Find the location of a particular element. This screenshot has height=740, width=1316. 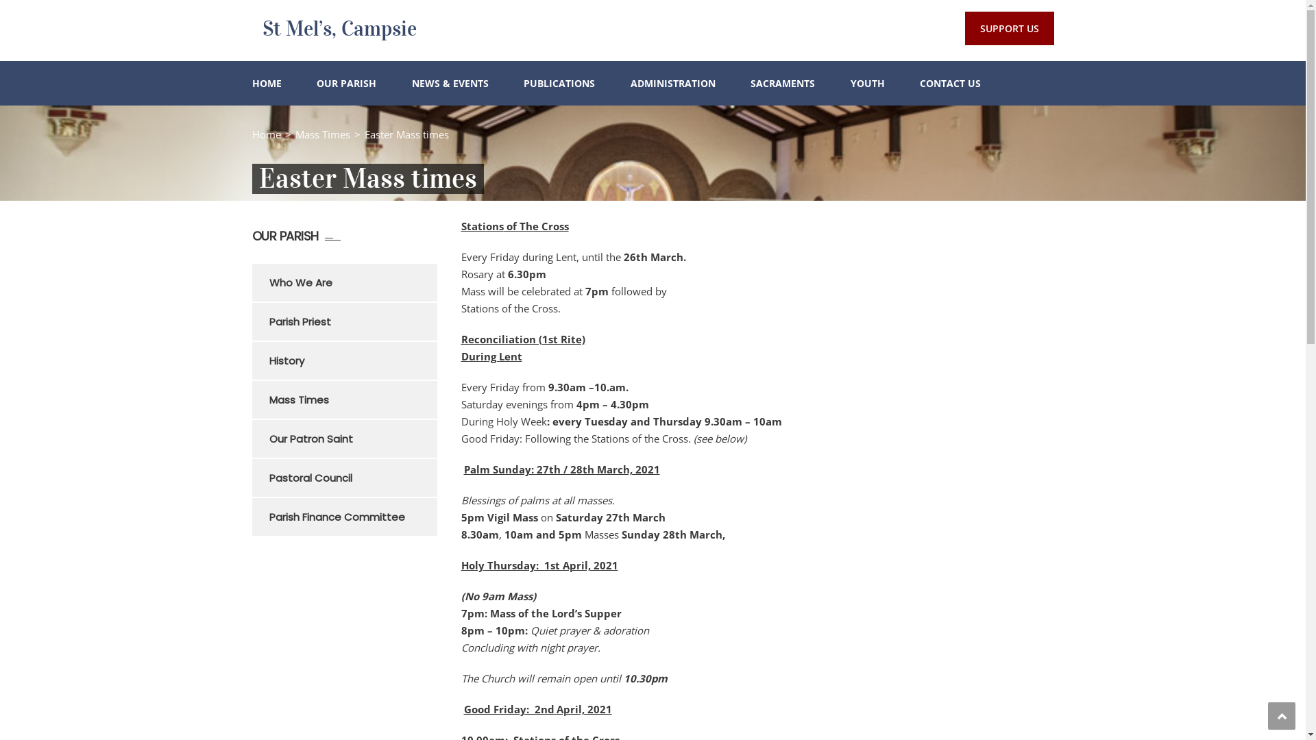

Our Patron Saint is located at coordinates (352, 439).